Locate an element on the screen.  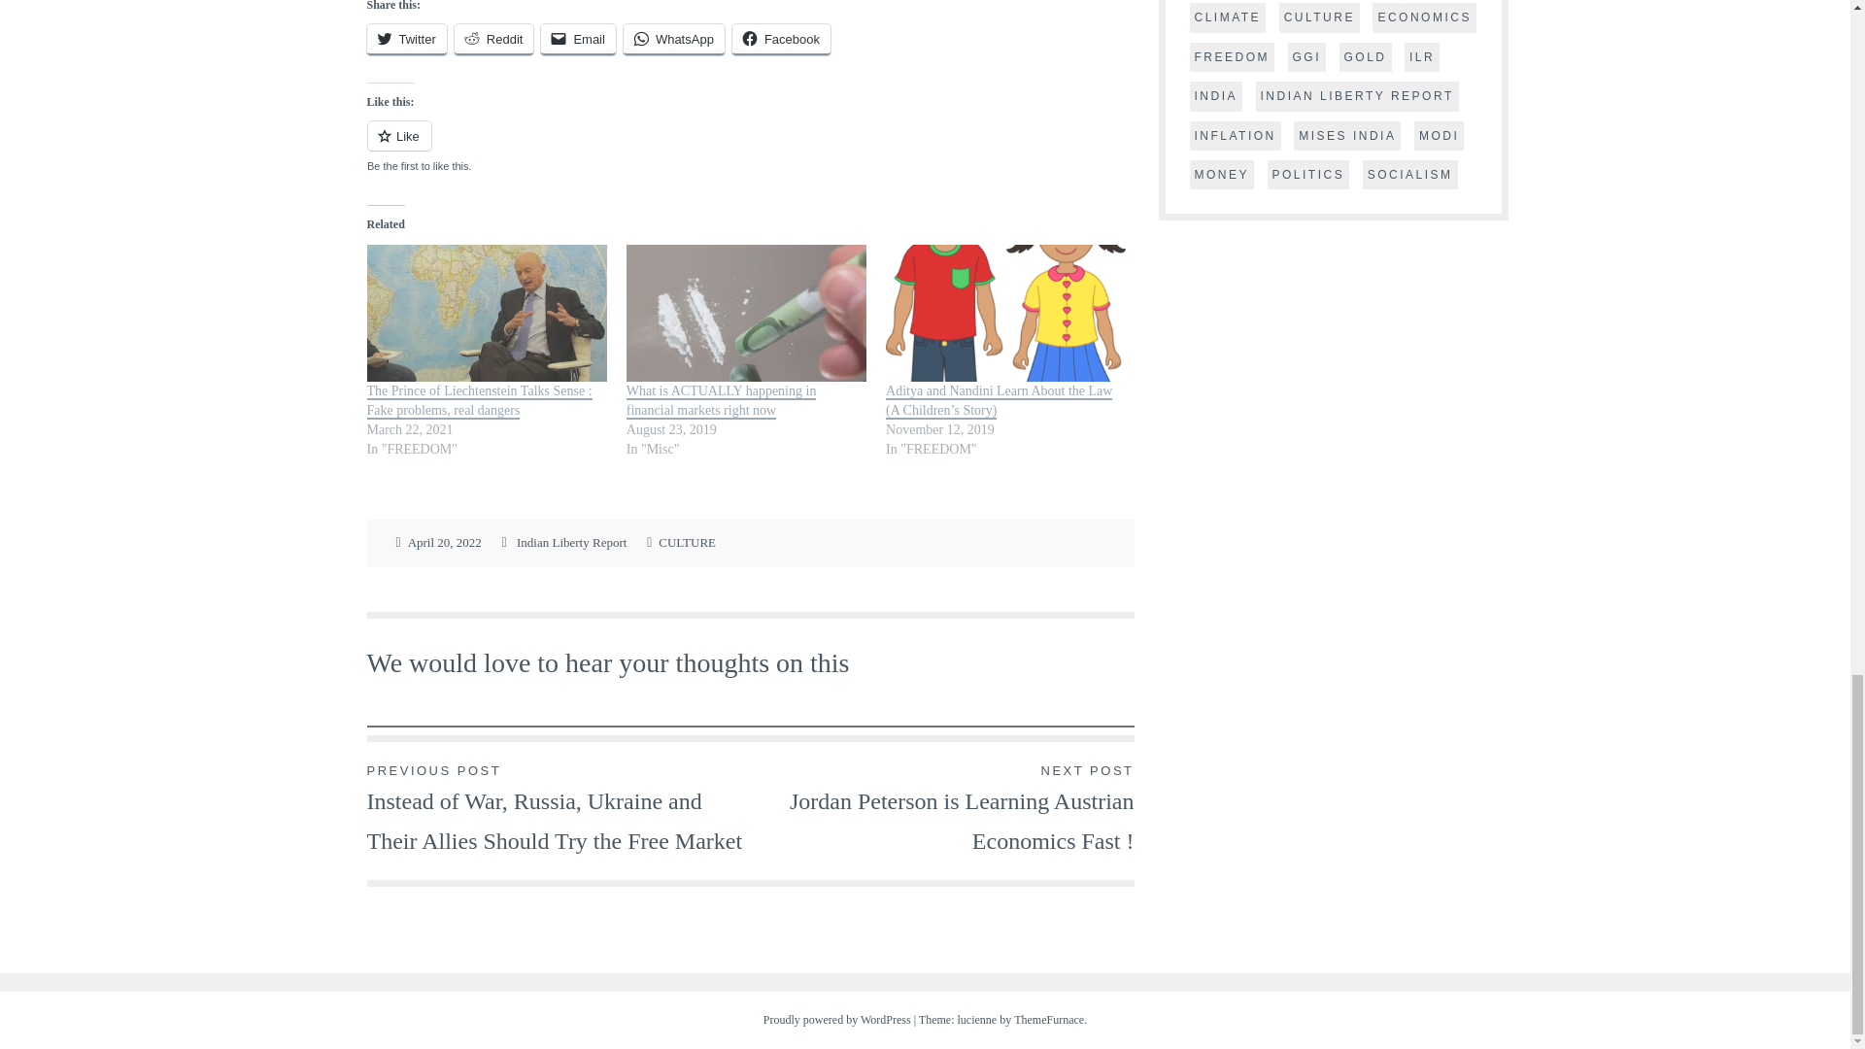
April 20, 2022 is located at coordinates (445, 543).